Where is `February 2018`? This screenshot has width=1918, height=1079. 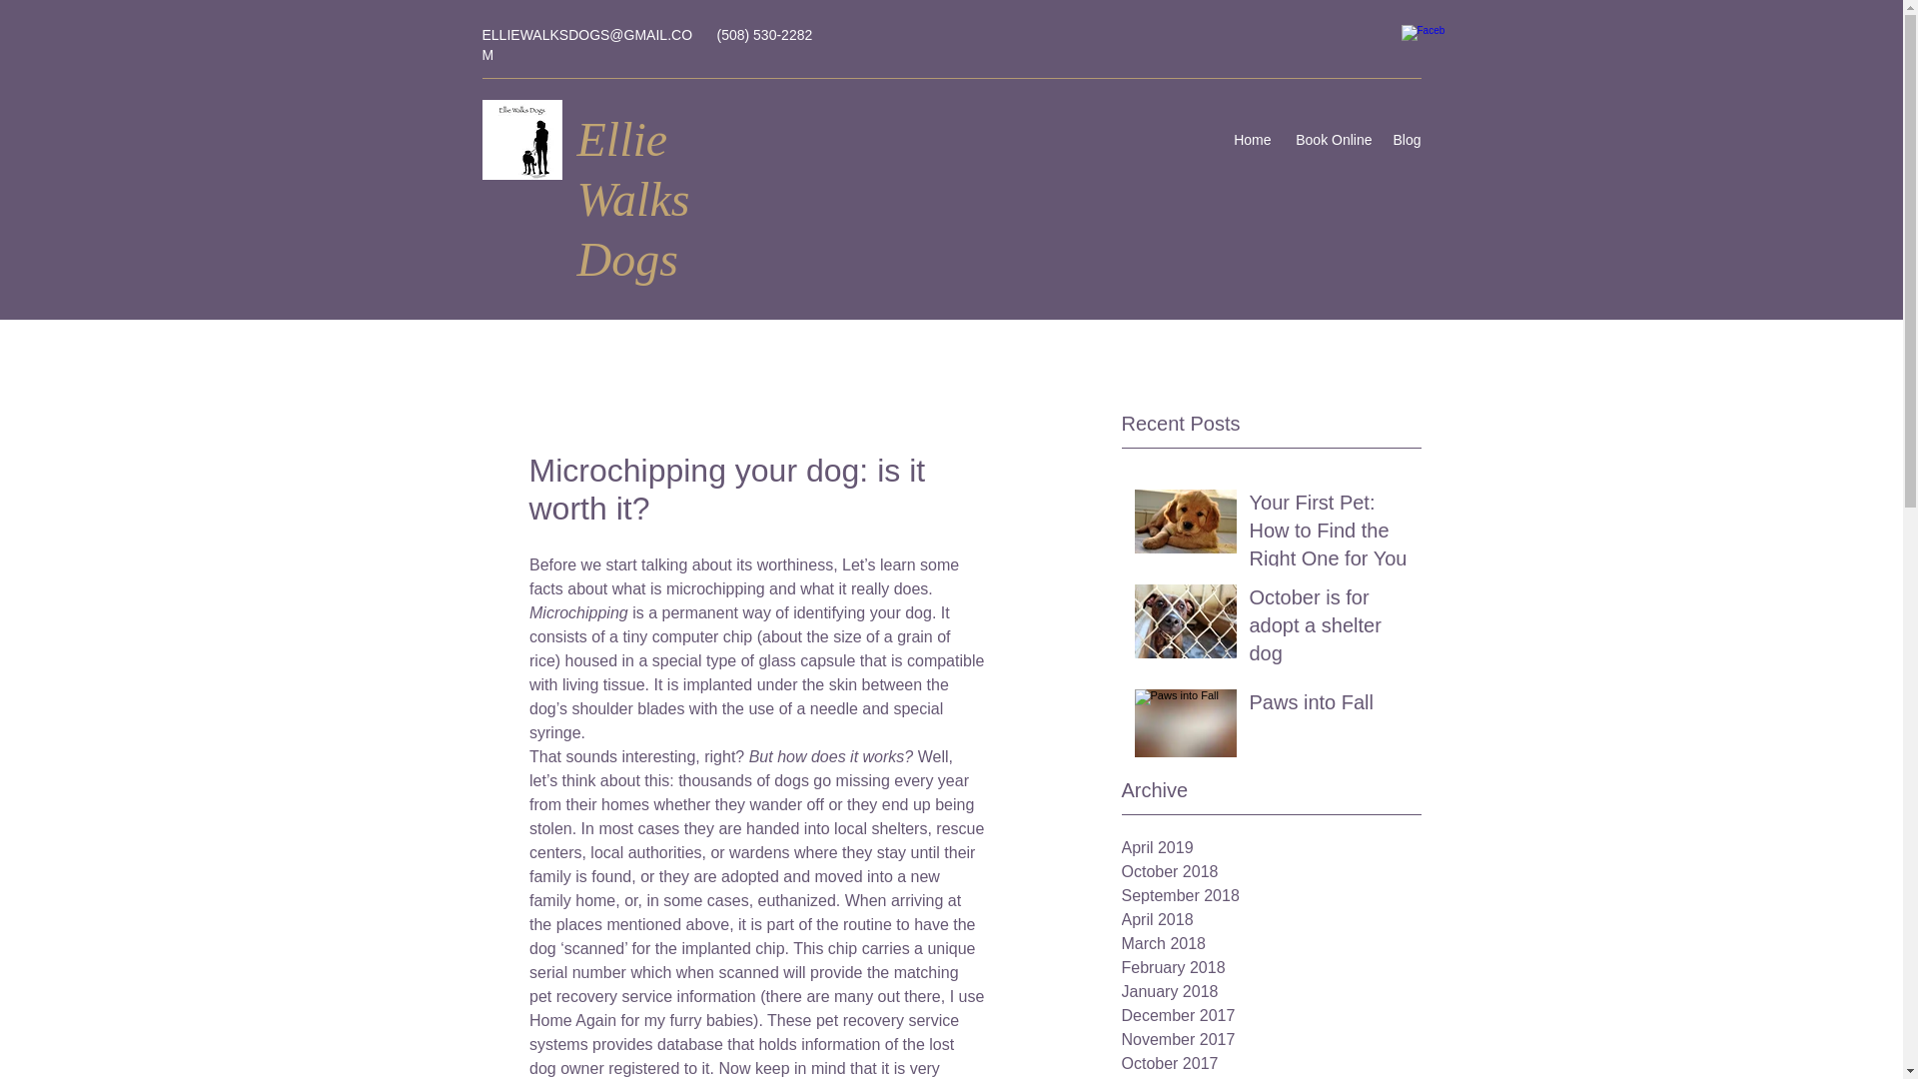 February 2018 is located at coordinates (1271, 967).